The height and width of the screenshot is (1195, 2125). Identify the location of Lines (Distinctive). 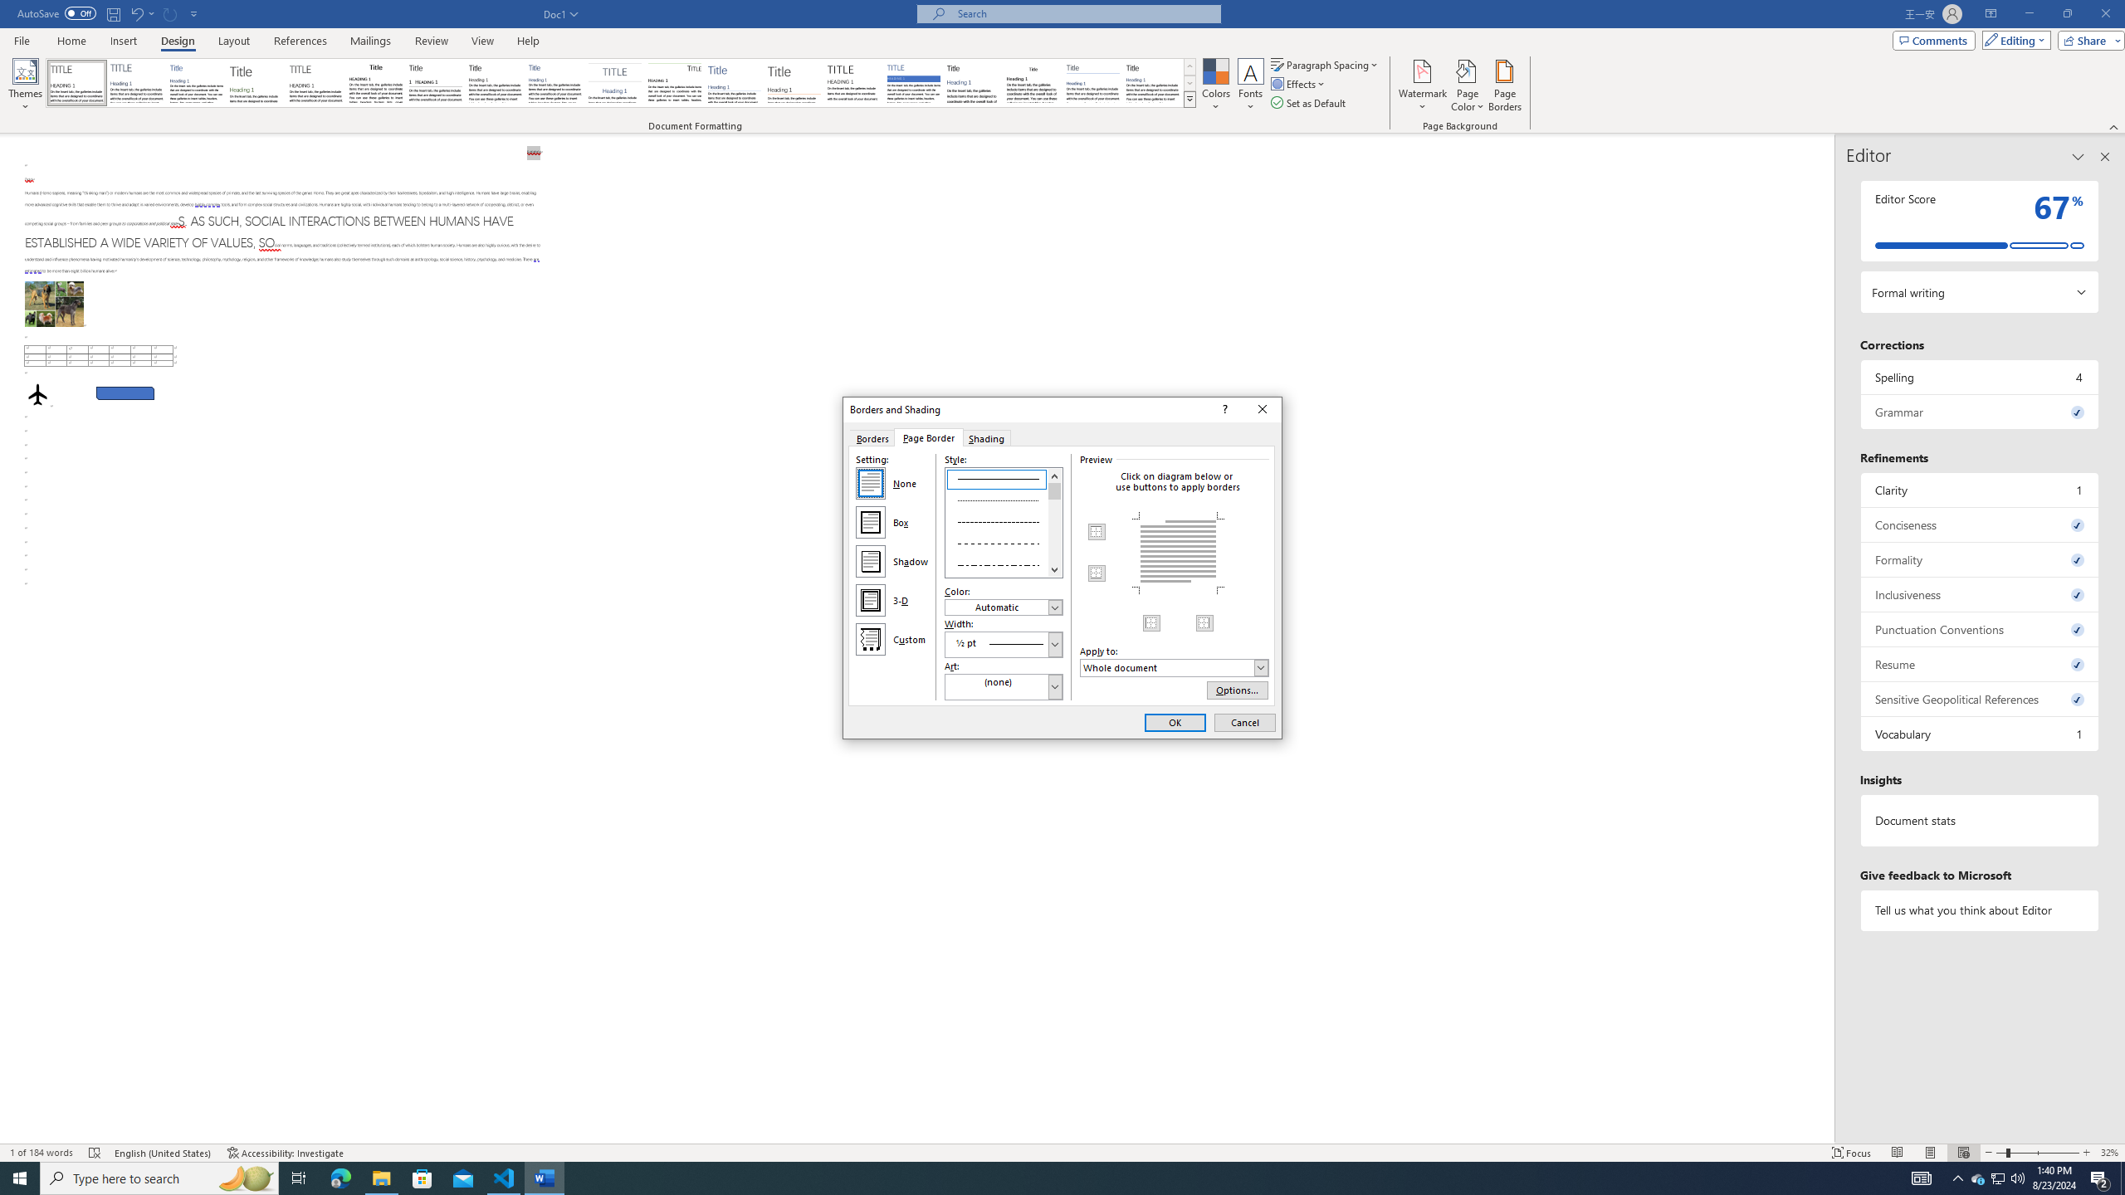
(676, 83).